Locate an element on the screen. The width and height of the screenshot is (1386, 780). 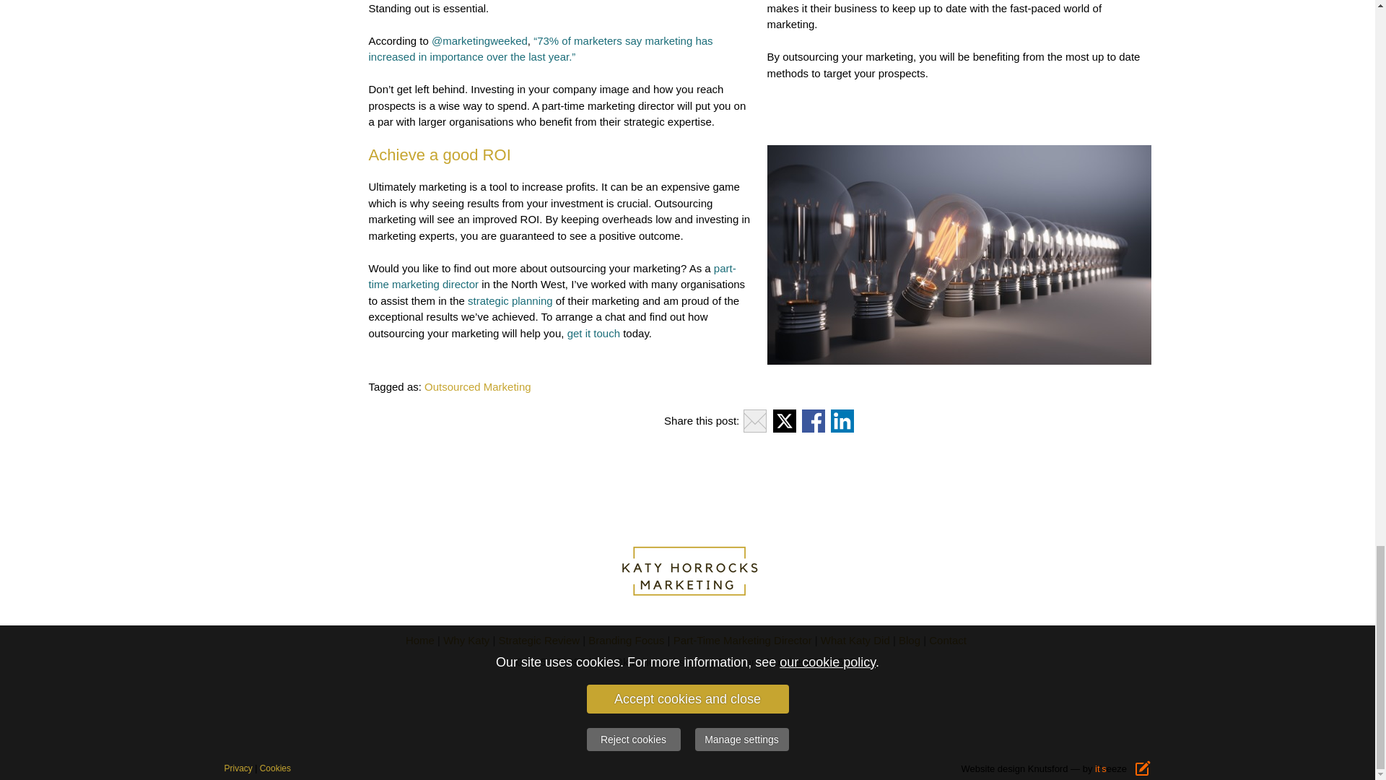
Strategic Review is located at coordinates (540, 640).